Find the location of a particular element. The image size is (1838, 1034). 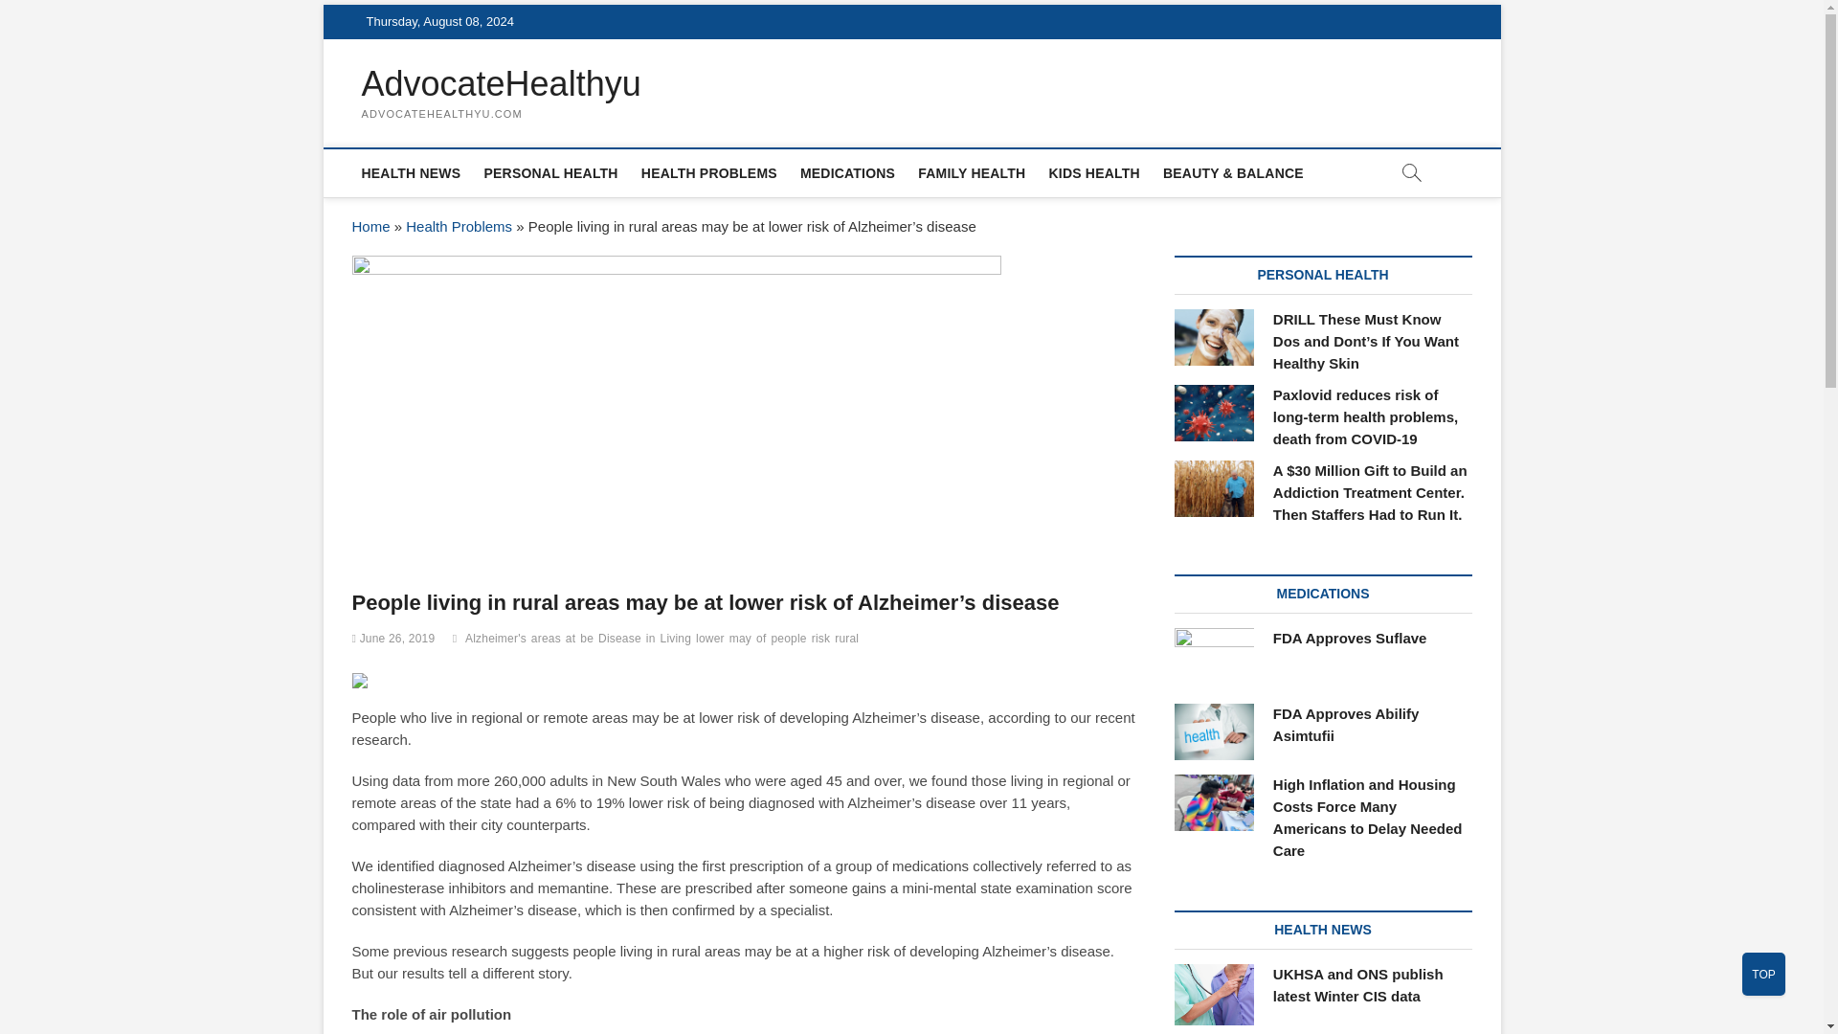

Home is located at coordinates (371, 226).